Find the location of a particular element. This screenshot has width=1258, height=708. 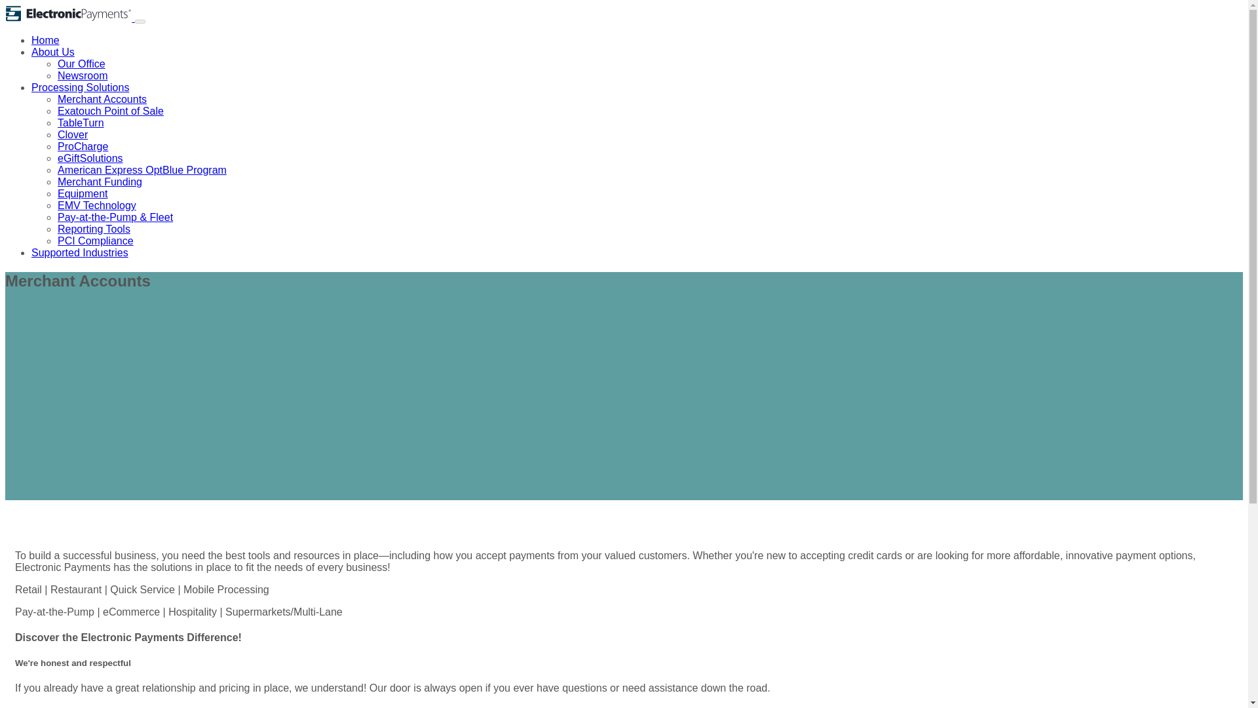

Clover is located at coordinates (73, 134).